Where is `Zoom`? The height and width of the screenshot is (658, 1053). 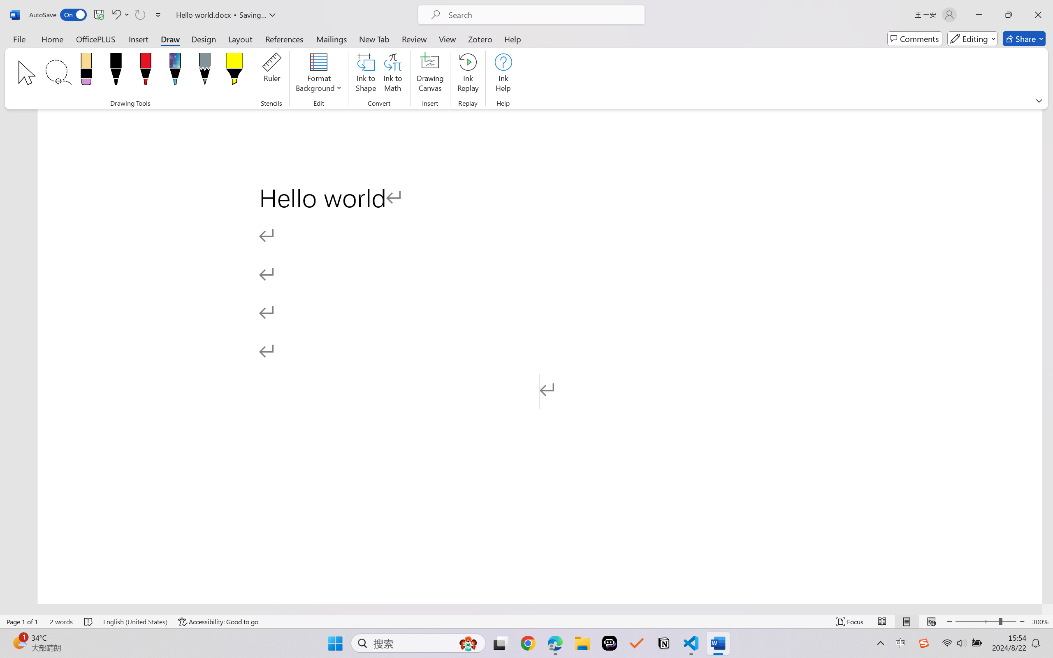 Zoom is located at coordinates (986, 622).